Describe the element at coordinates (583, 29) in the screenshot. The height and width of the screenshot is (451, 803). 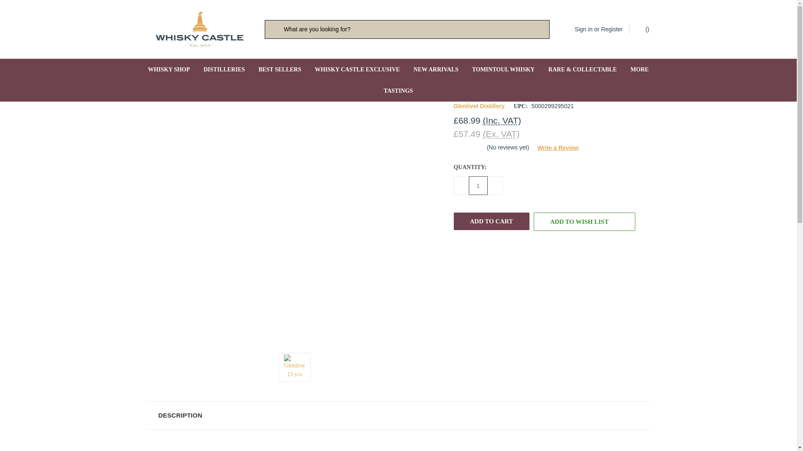
I see `Sign in` at that location.